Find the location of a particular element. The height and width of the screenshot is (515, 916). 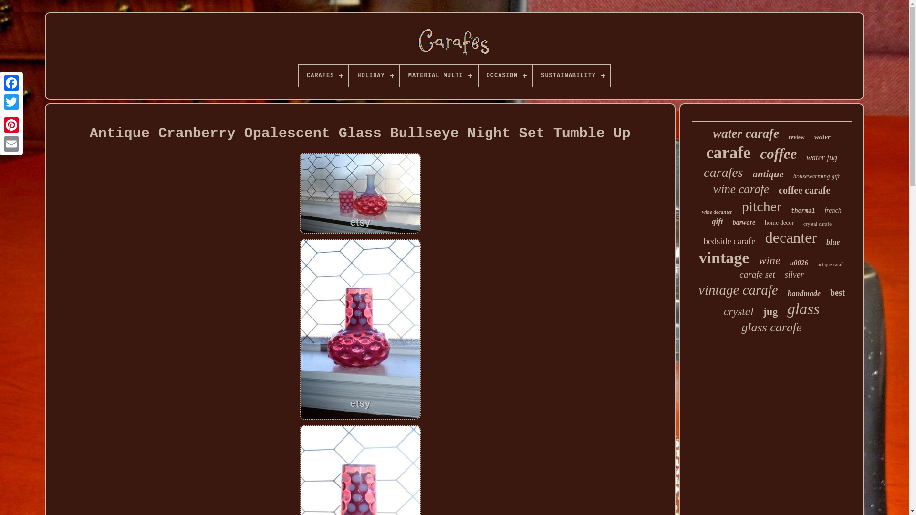

MATERIAL MULTI is located at coordinates (439, 76).